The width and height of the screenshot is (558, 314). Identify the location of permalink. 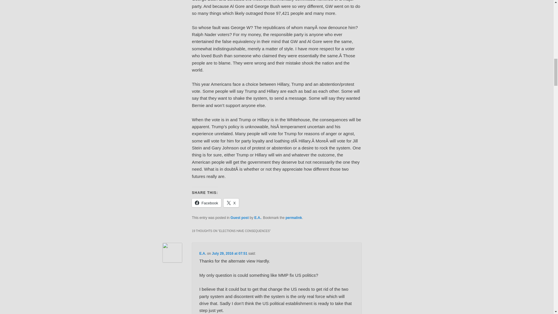
(294, 217).